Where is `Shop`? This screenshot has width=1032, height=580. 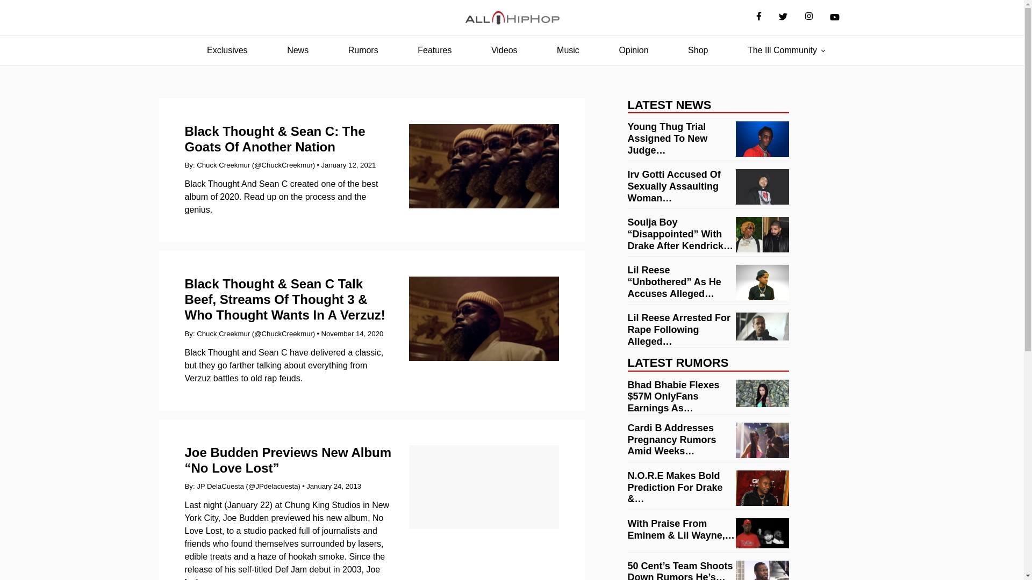
Shop is located at coordinates (698, 50).